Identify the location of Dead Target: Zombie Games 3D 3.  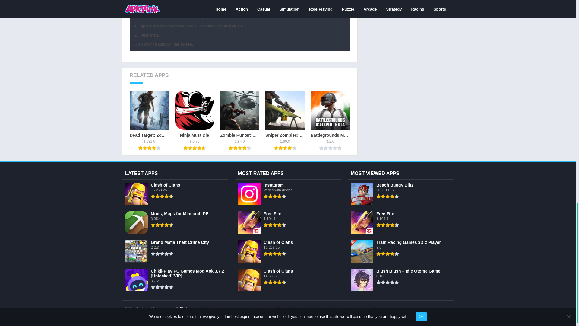
(149, 120).